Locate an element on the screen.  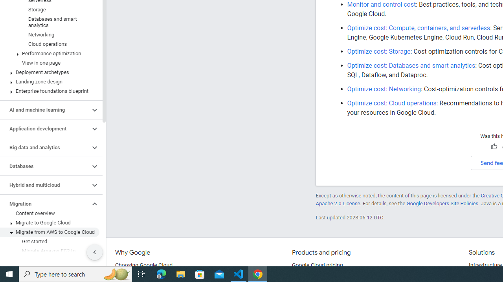
Cloud operations is located at coordinates (50, 44).